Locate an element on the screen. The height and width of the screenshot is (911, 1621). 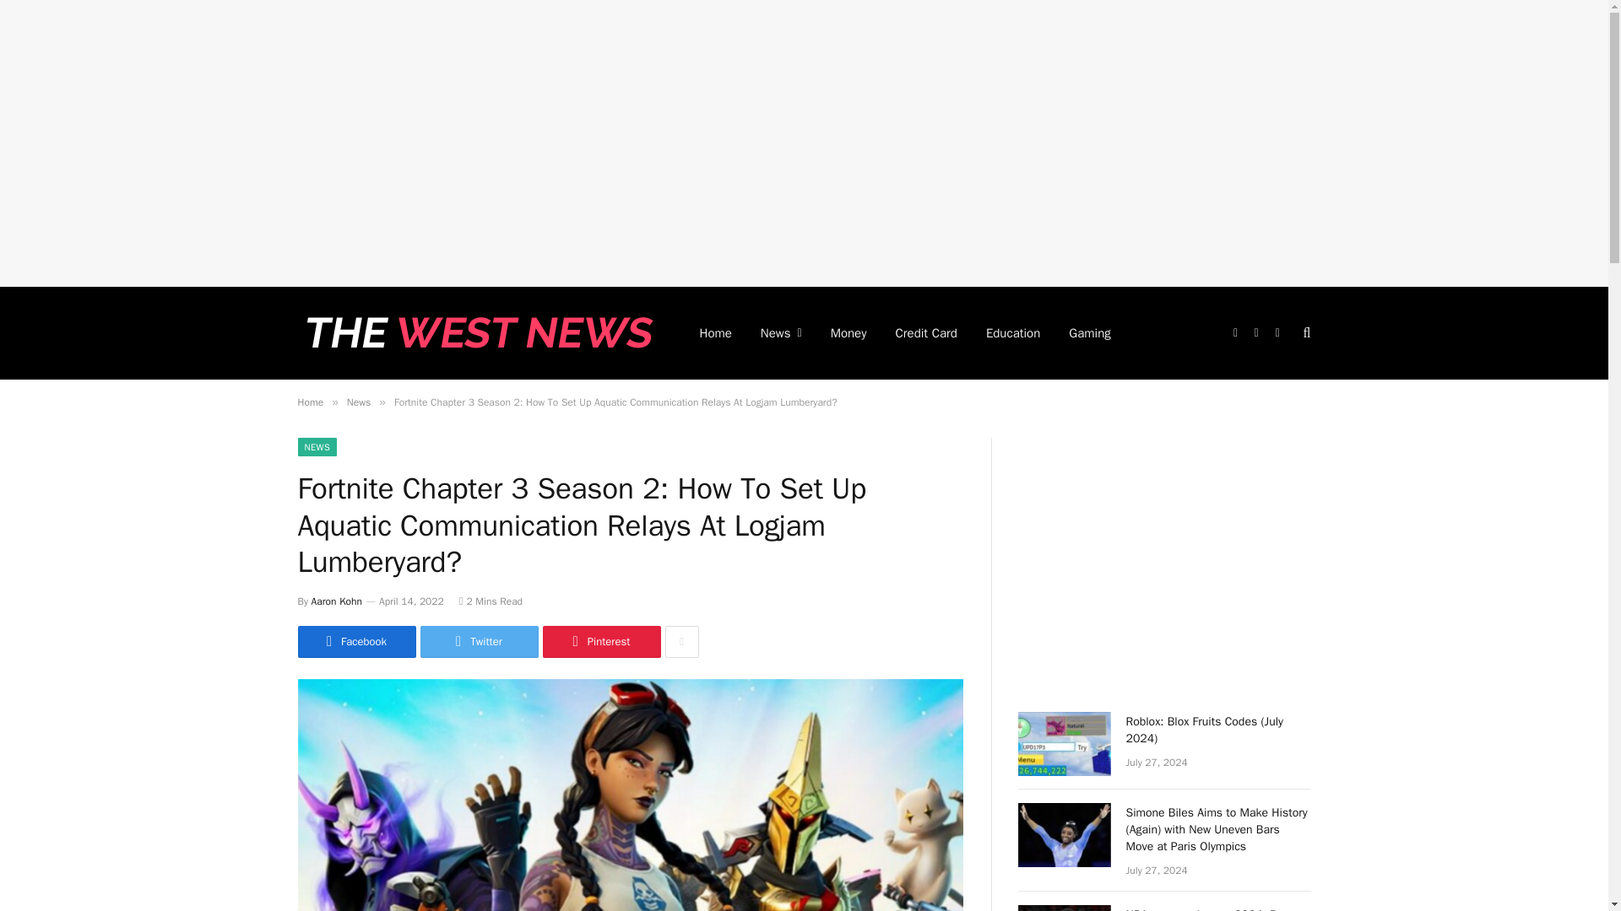
Show More Social Sharing is located at coordinates (681, 641).